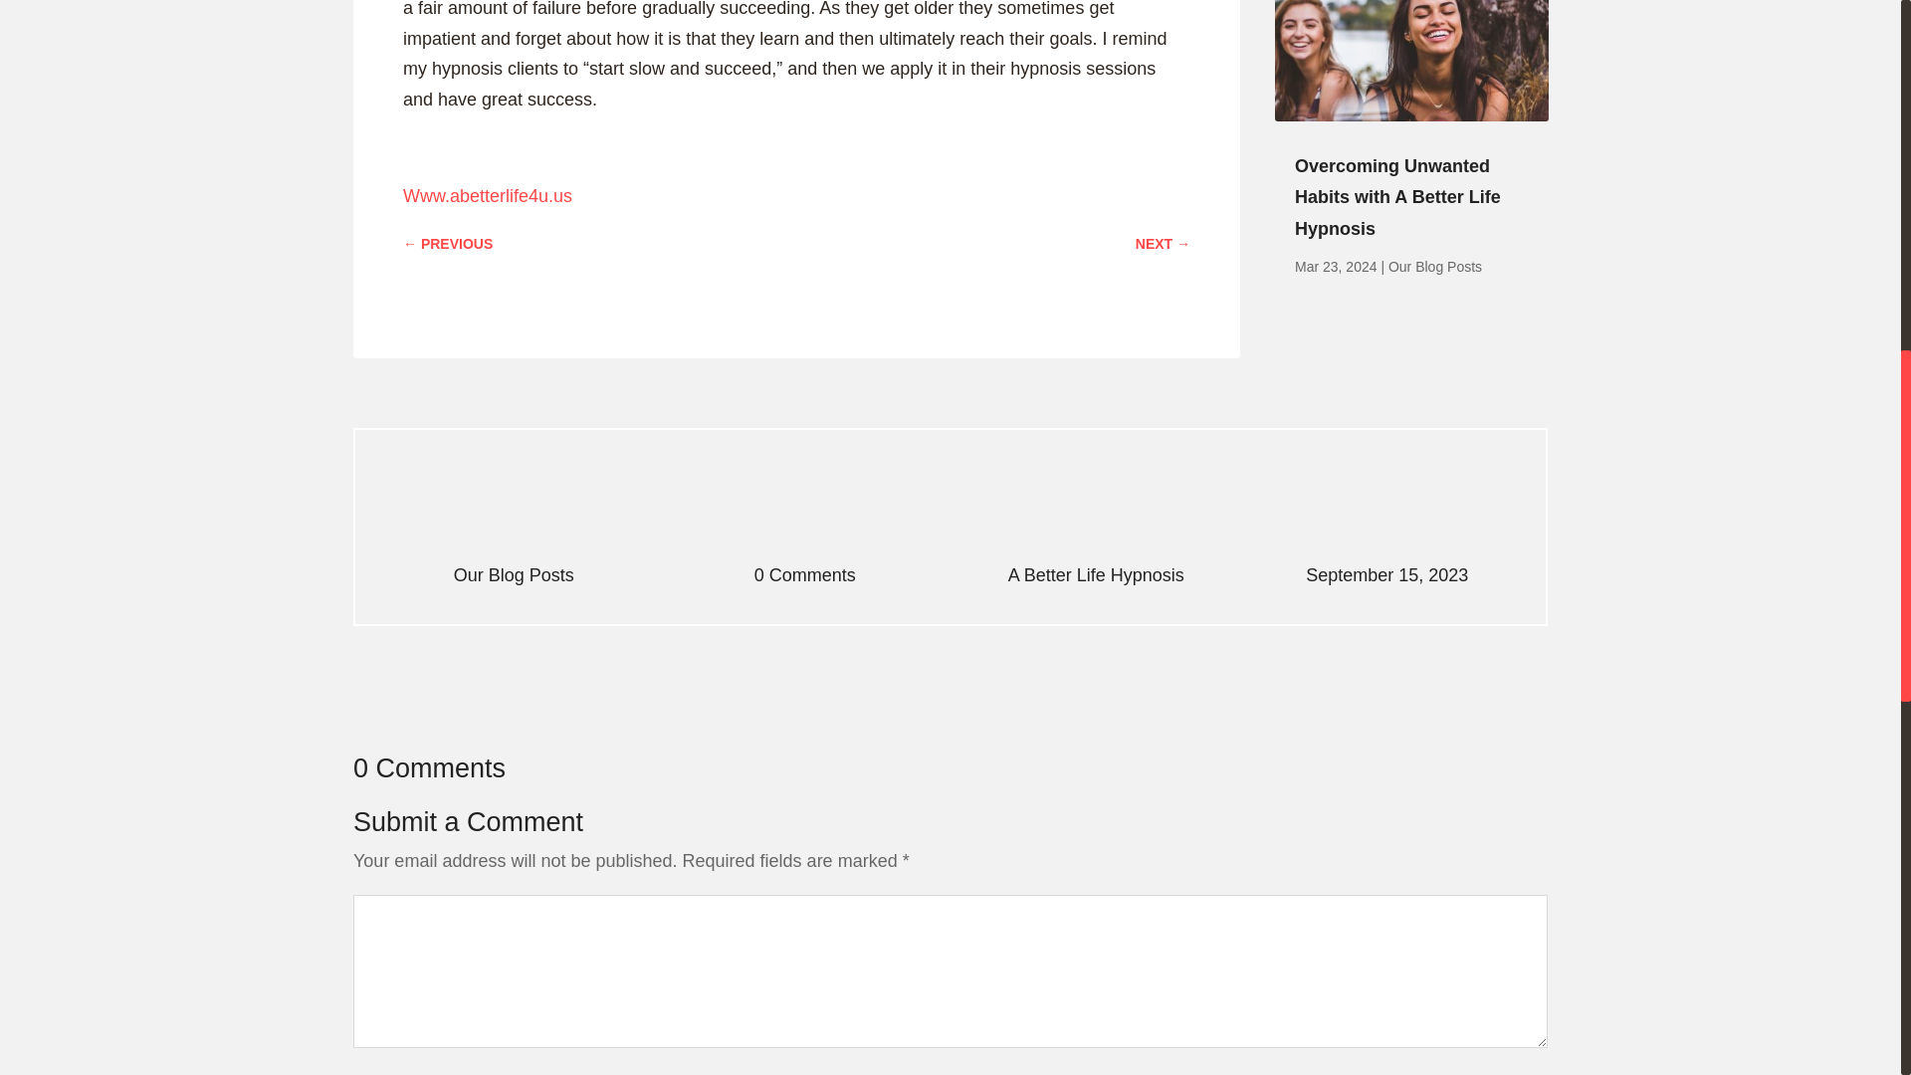  Describe the element at coordinates (1397, 197) in the screenshot. I see `Overcoming Unwanted Habits with A Better Life Hypnosis` at that location.